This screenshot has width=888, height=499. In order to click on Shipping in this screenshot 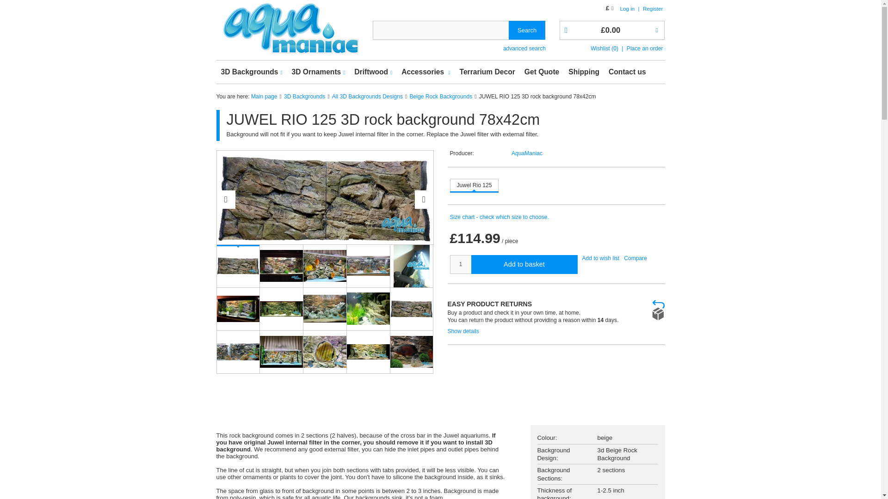, I will do `click(584, 72)`.